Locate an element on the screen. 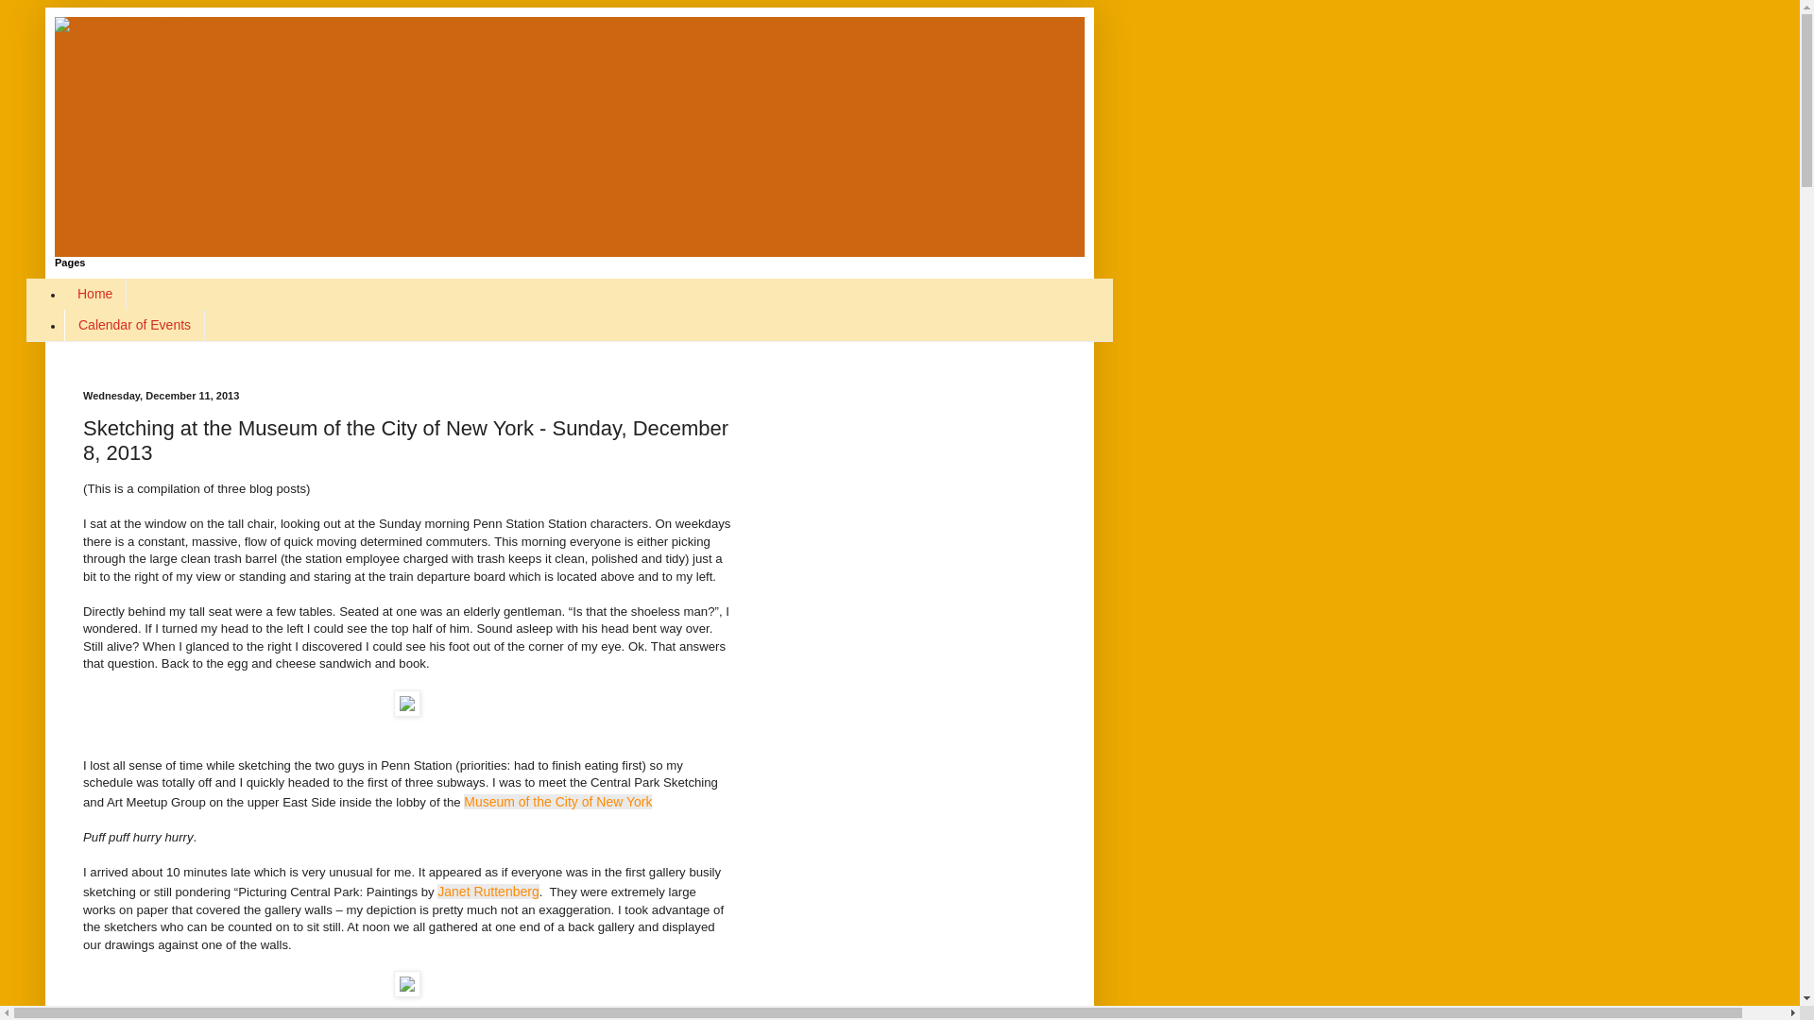 This screenshot has width=1814, height=1020. Home is located at coordinates (94, 294).